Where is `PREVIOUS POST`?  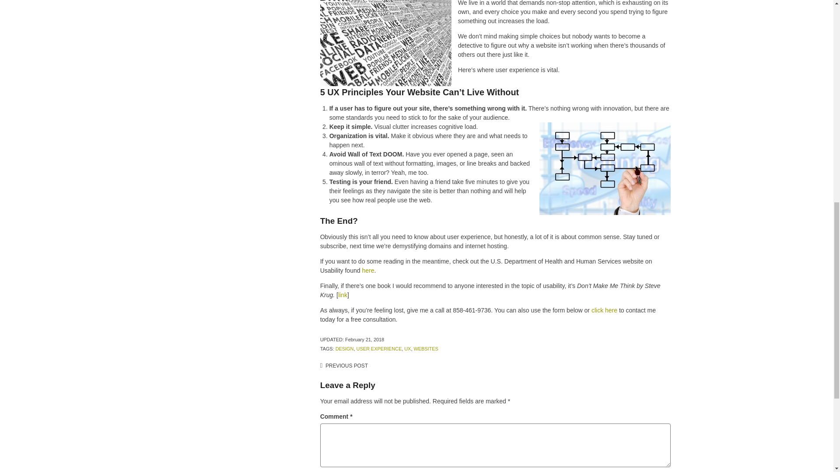
PREVIOUS POST is located at coordinates (344, 365).